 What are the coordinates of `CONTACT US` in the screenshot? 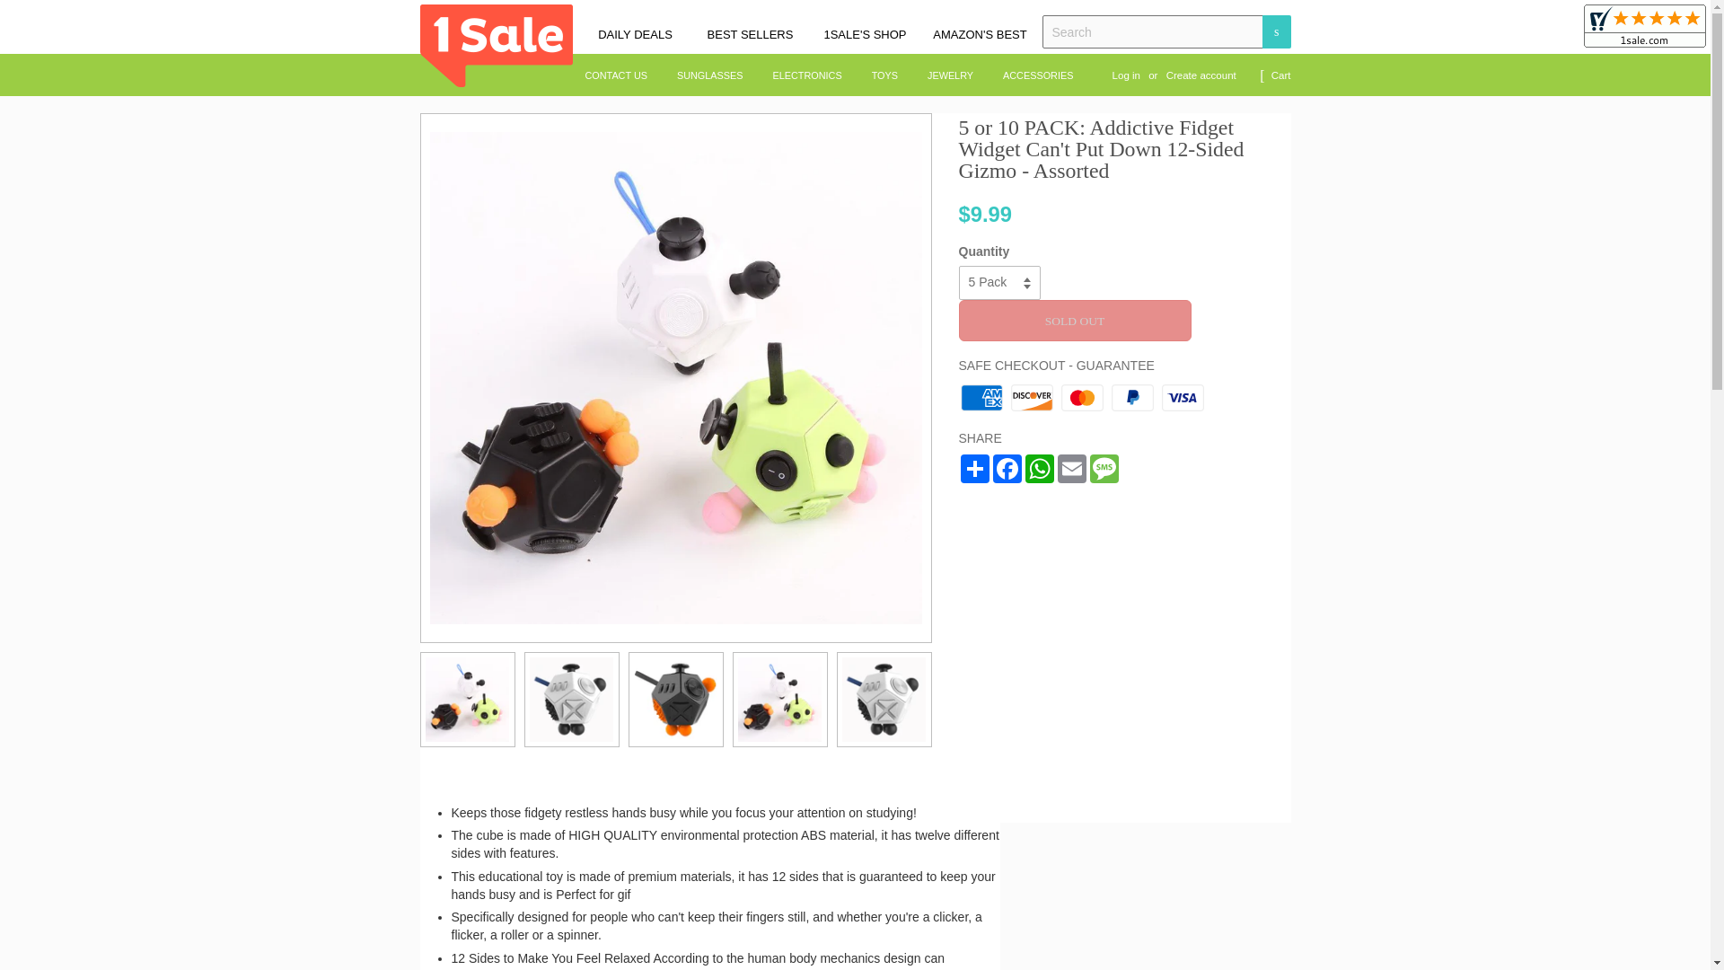 It's located at (621, 75).